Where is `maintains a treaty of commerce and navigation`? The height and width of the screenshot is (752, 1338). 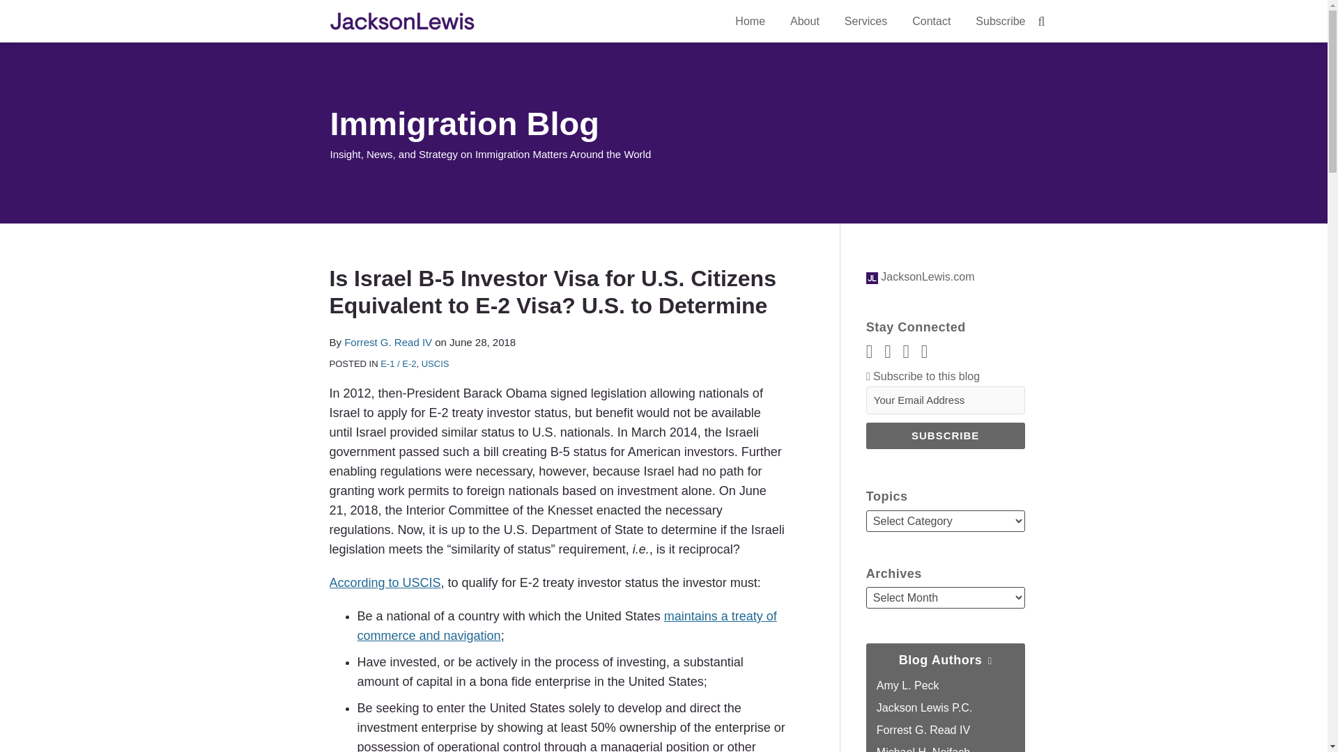
maintains a treaty of commerce and navigation is located at coordinates (566, 625).